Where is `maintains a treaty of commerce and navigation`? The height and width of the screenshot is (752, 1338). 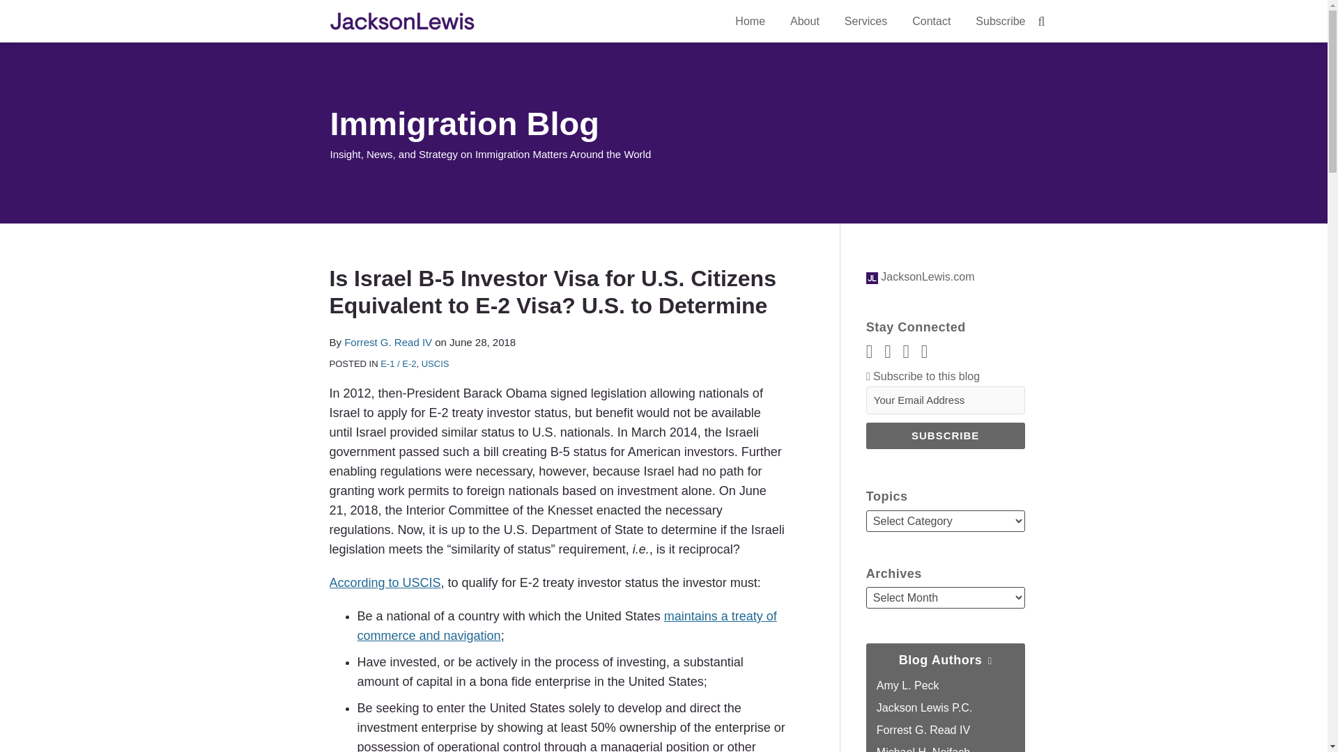
maintains a treaty of commerce and navigation is located at coordinates (566, 625).